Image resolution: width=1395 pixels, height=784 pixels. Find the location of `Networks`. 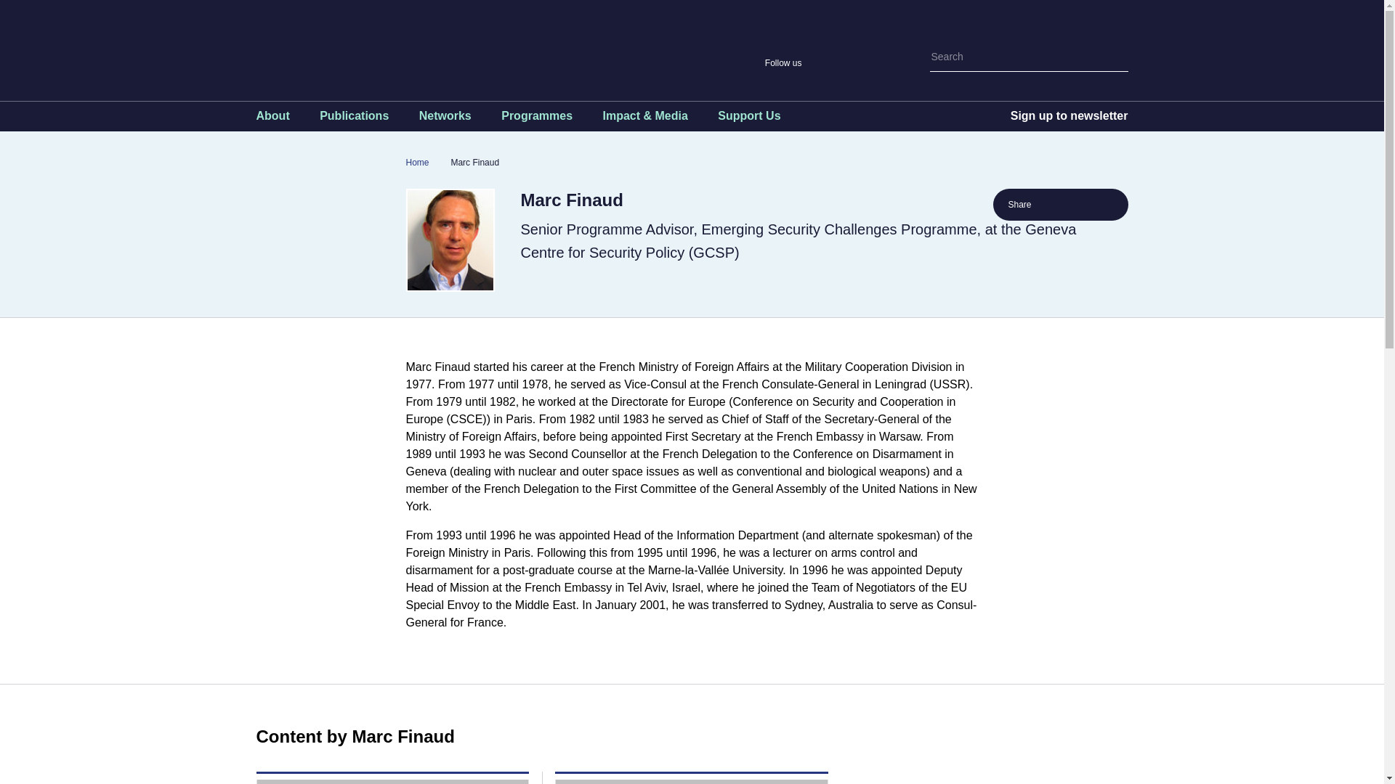

Networks is located at coordinates (445, 119).